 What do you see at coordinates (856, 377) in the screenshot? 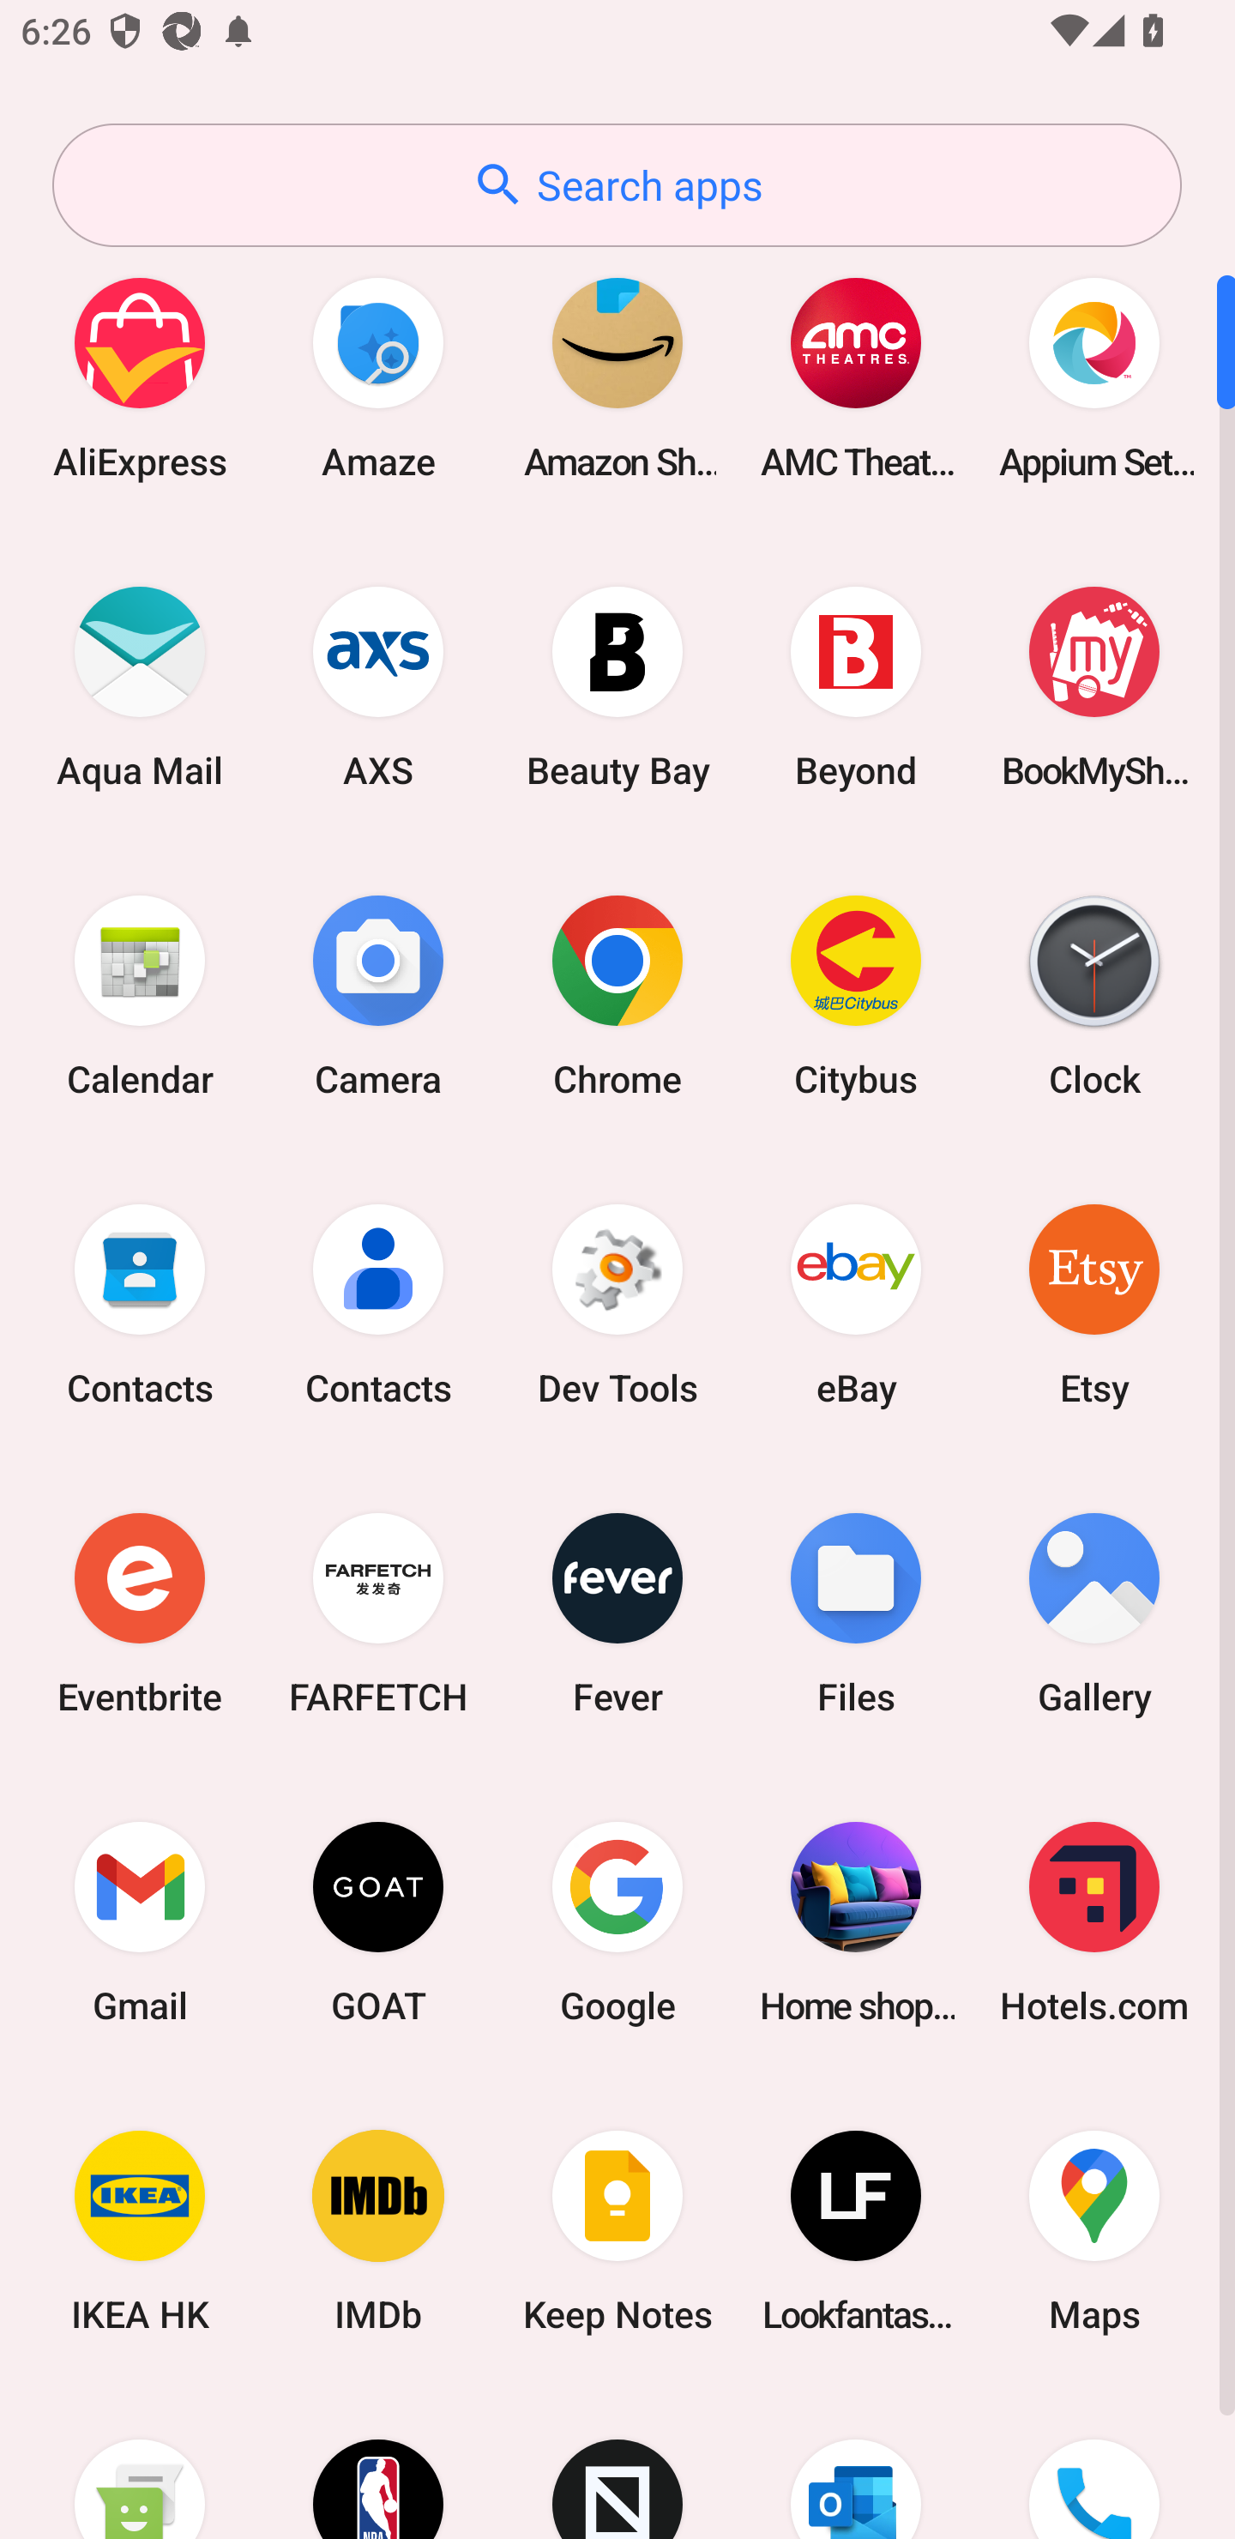
I see `AMC Theatres` at bounding box center [856, 377].